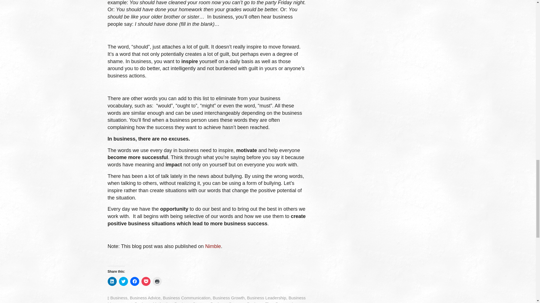  What do you see at coordinates (213, 246) in the screenshot?
I see `Nimble` at bounding box center [213, 246].